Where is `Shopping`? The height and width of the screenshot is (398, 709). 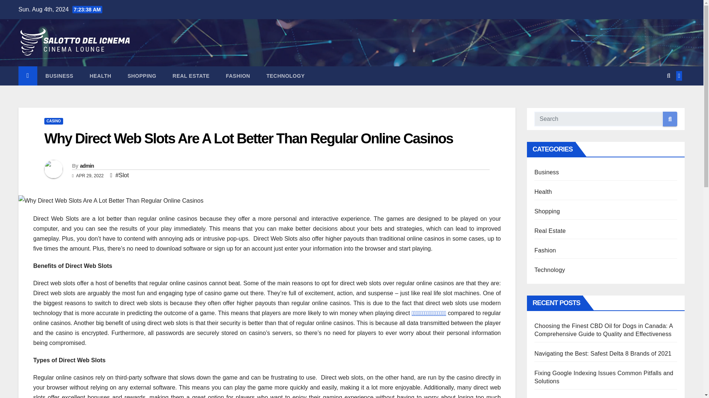
Shopping is located at coordinates (142, 76).